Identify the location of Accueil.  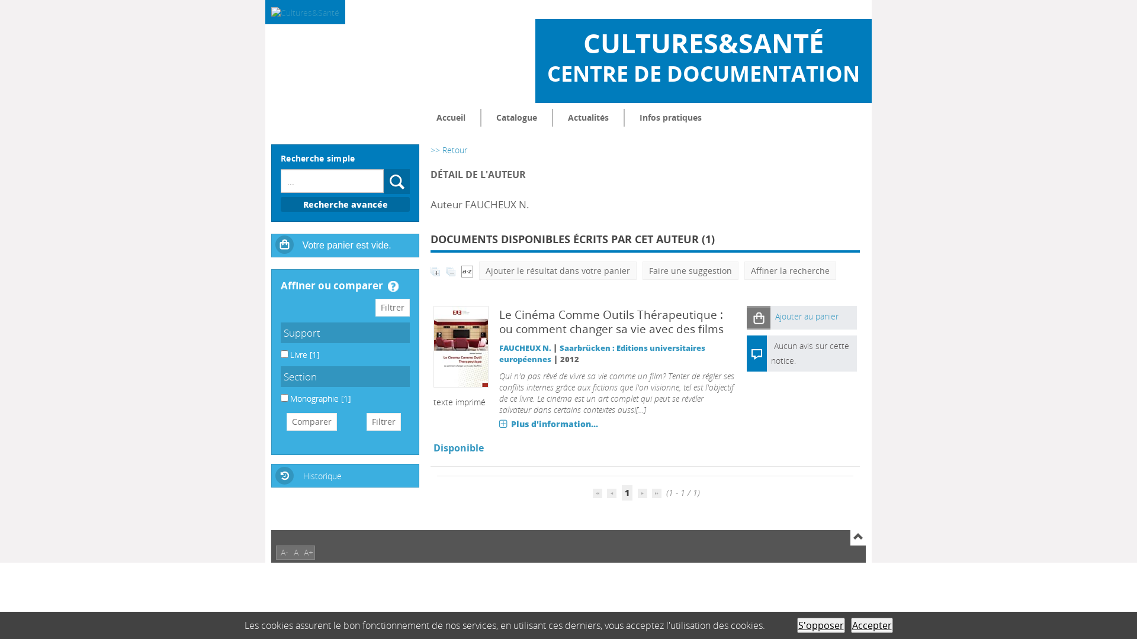
(451, 118).